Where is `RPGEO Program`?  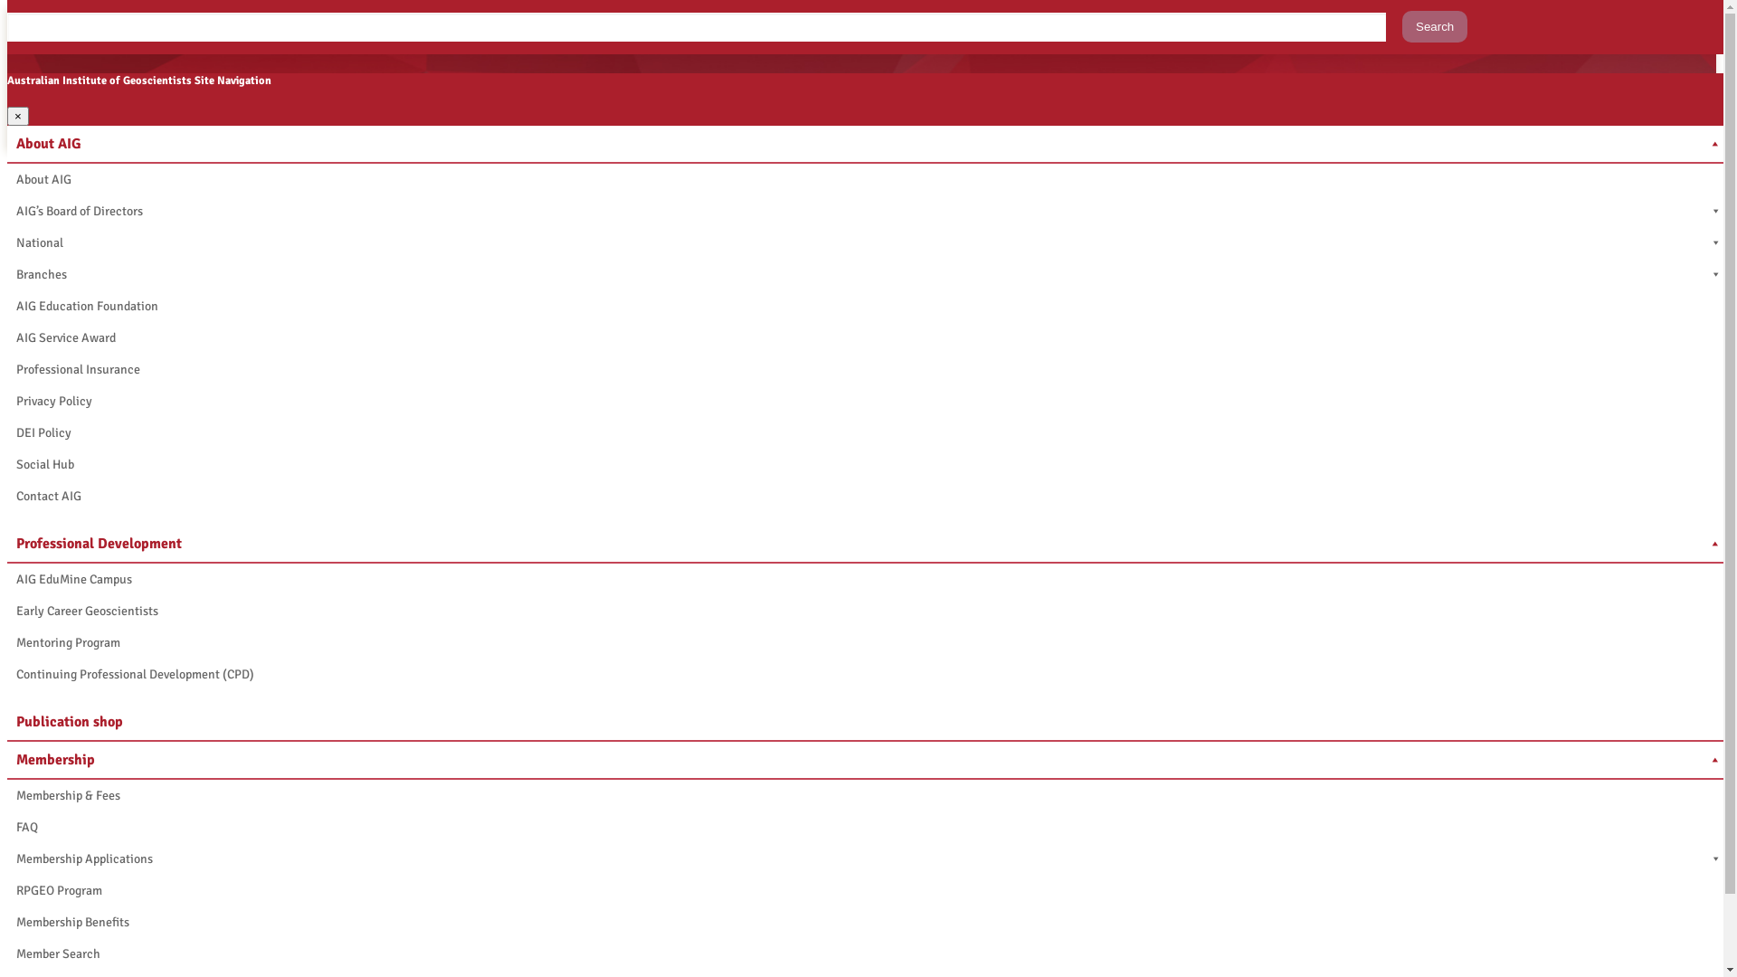
RPGEO Program is located at coordinates (868, 890).